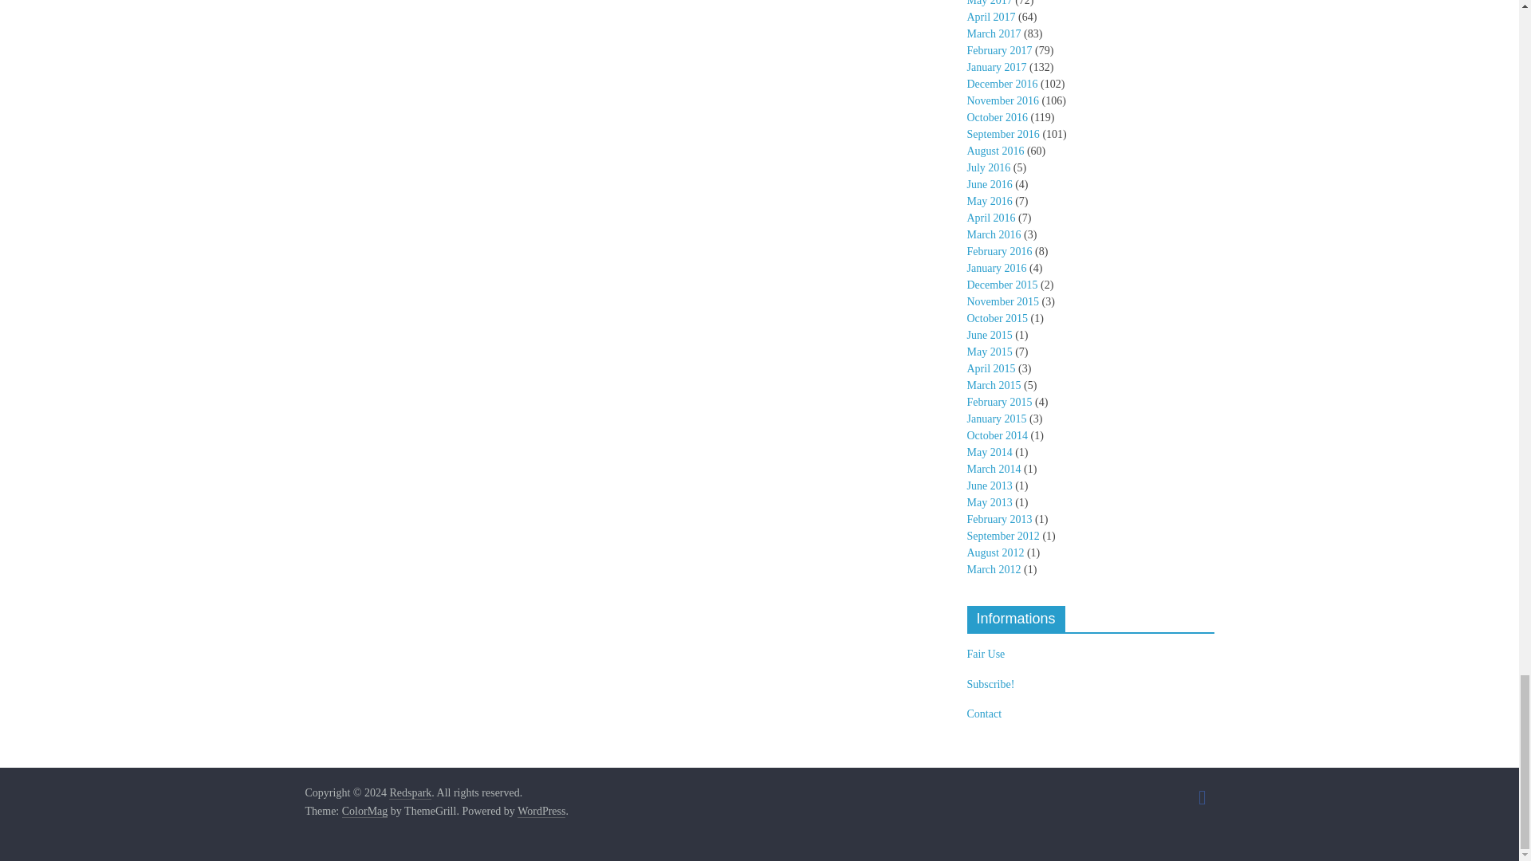  Describe the element at coordinates (365, 812) in the screenshot. I see `ColorMag` at that location.